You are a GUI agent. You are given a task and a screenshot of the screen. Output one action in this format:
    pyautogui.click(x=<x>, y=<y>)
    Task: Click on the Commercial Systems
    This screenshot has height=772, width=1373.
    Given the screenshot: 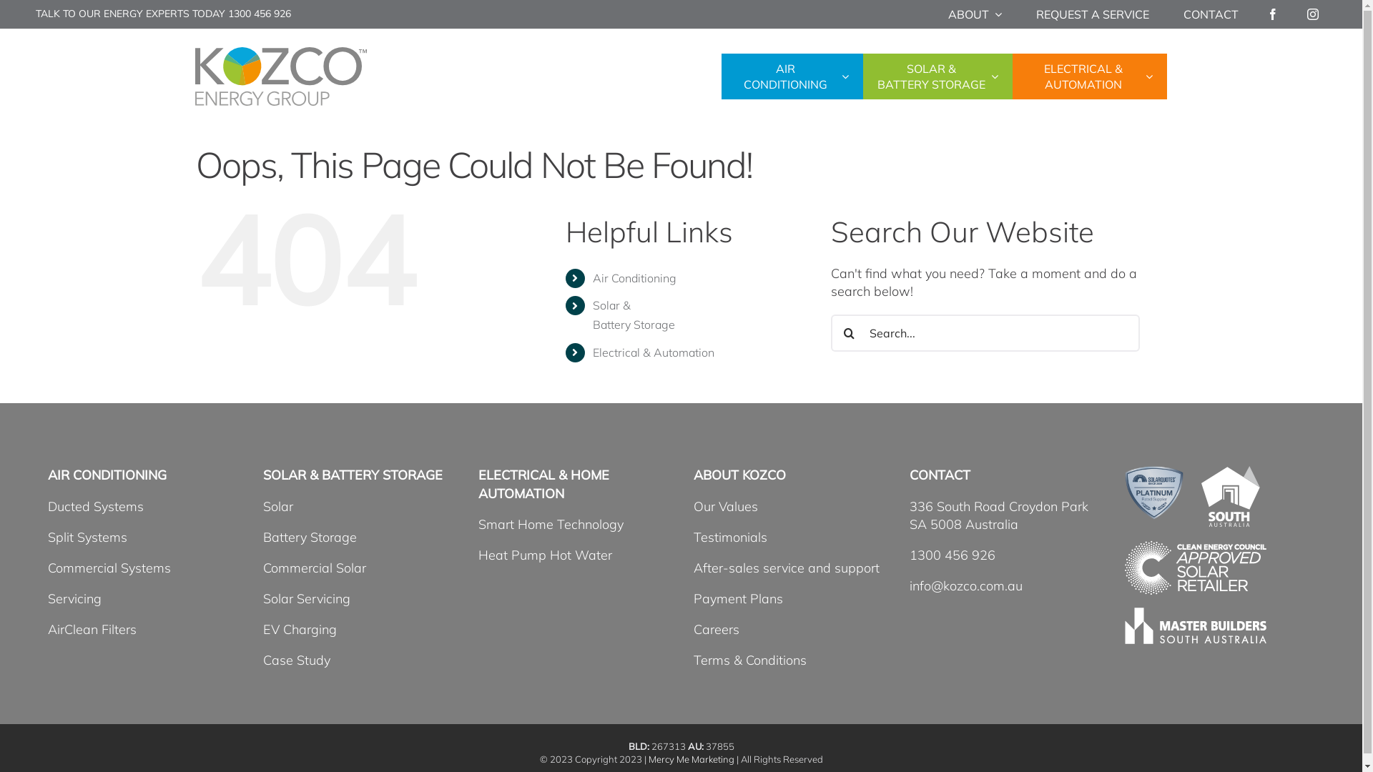 What is the action you would take?
    pyautogui.click(x=109, y=568)
    